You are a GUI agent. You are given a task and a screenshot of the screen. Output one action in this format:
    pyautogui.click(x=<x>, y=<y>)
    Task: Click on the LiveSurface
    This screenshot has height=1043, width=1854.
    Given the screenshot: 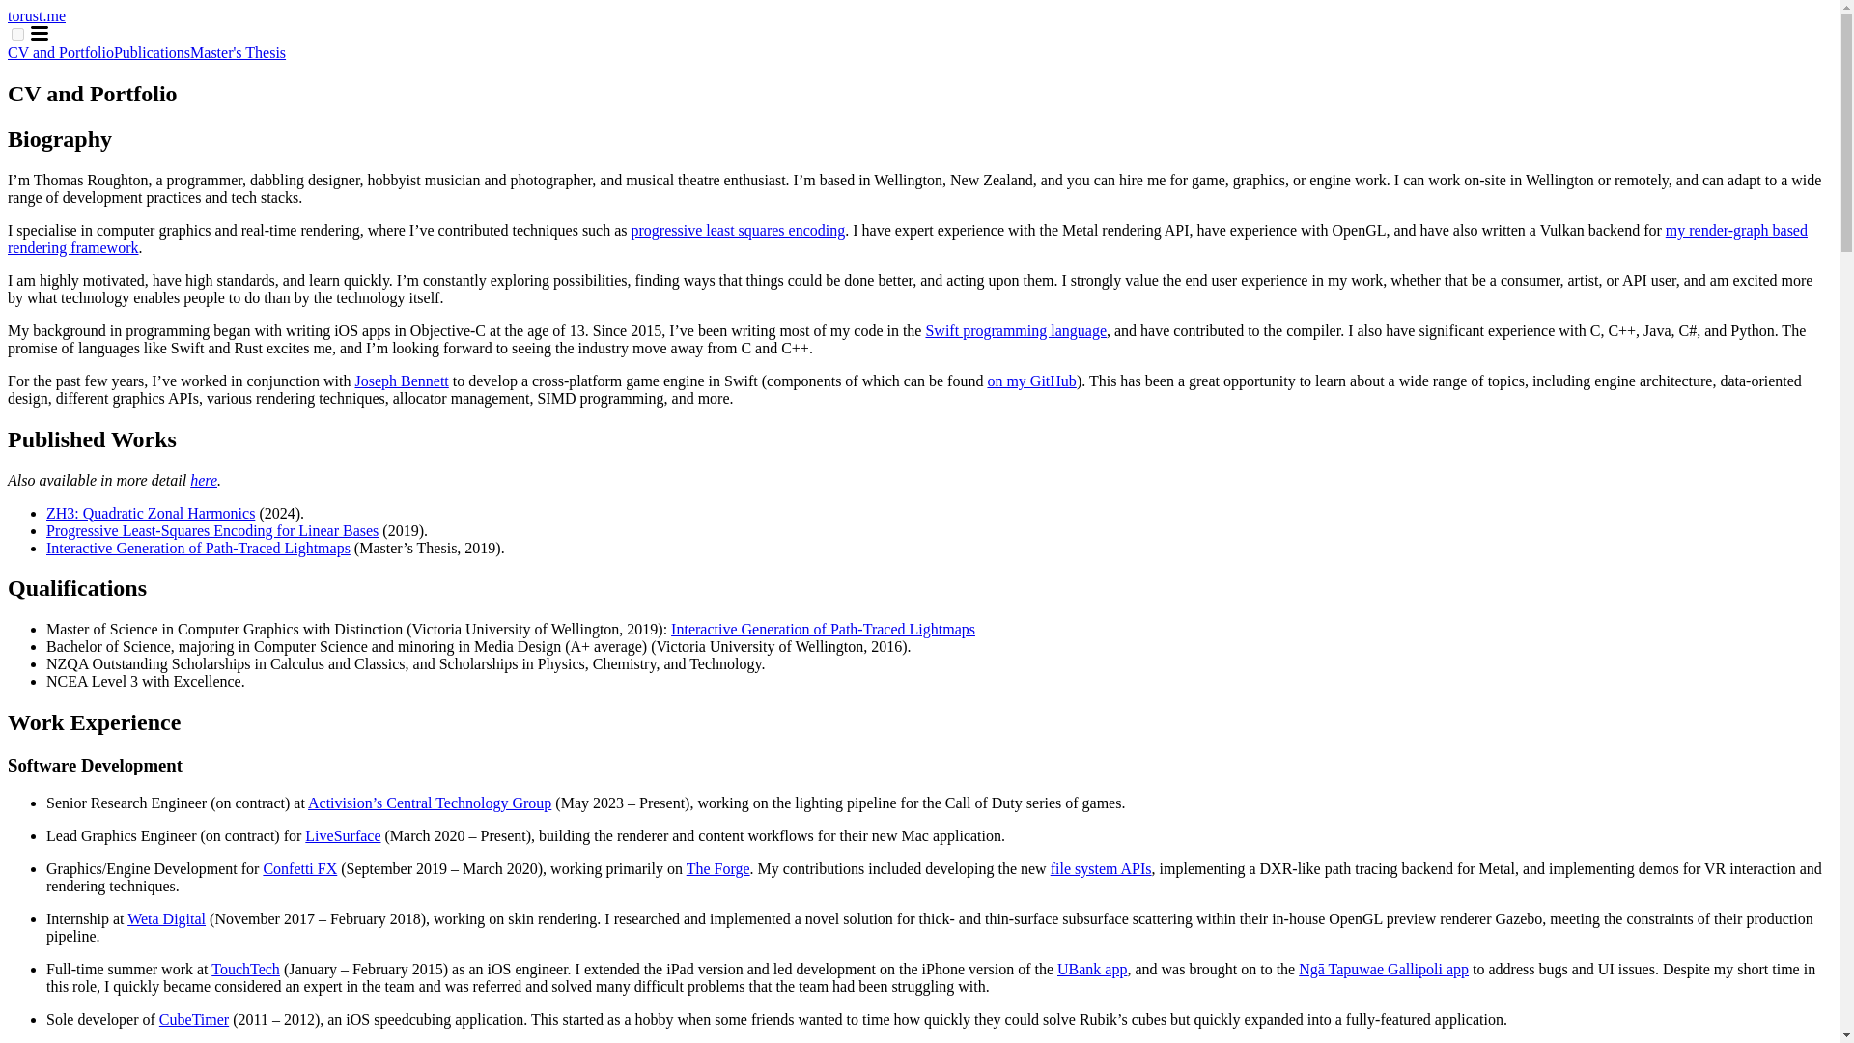 What is the action you would take?
    pyautogui.click(x=342, y=835)
    